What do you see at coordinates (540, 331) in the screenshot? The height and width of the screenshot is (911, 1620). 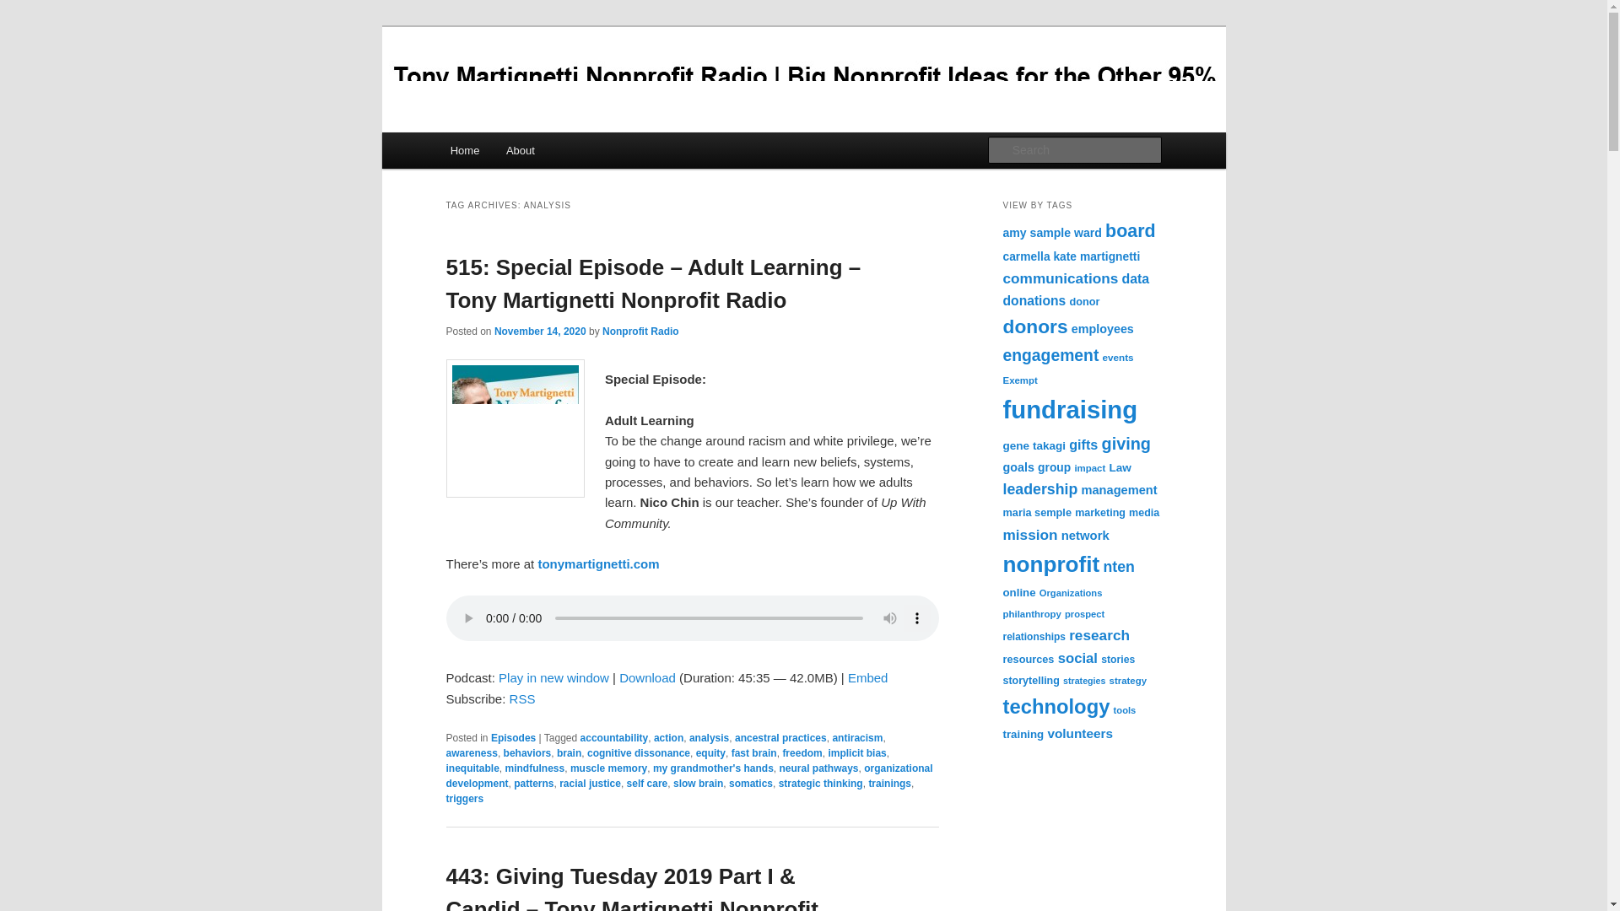 I see `9:01 pm` at bounding box center [540, 331].